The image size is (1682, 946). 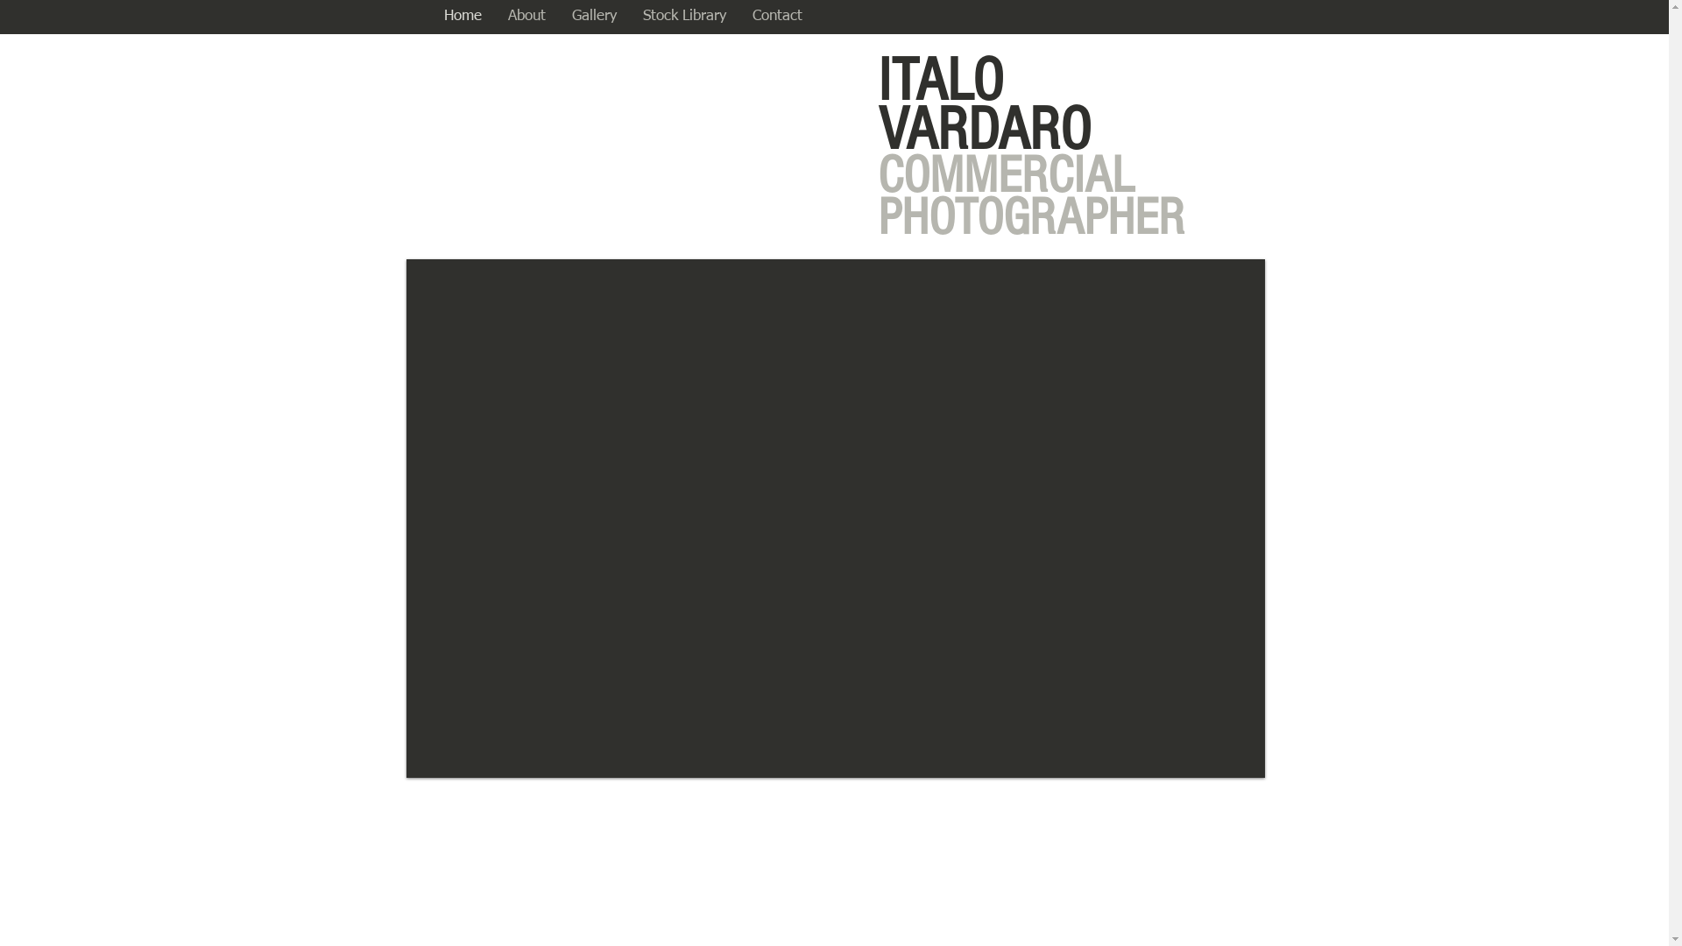 I want to click on Stock Library, so click(x=683, y=17).